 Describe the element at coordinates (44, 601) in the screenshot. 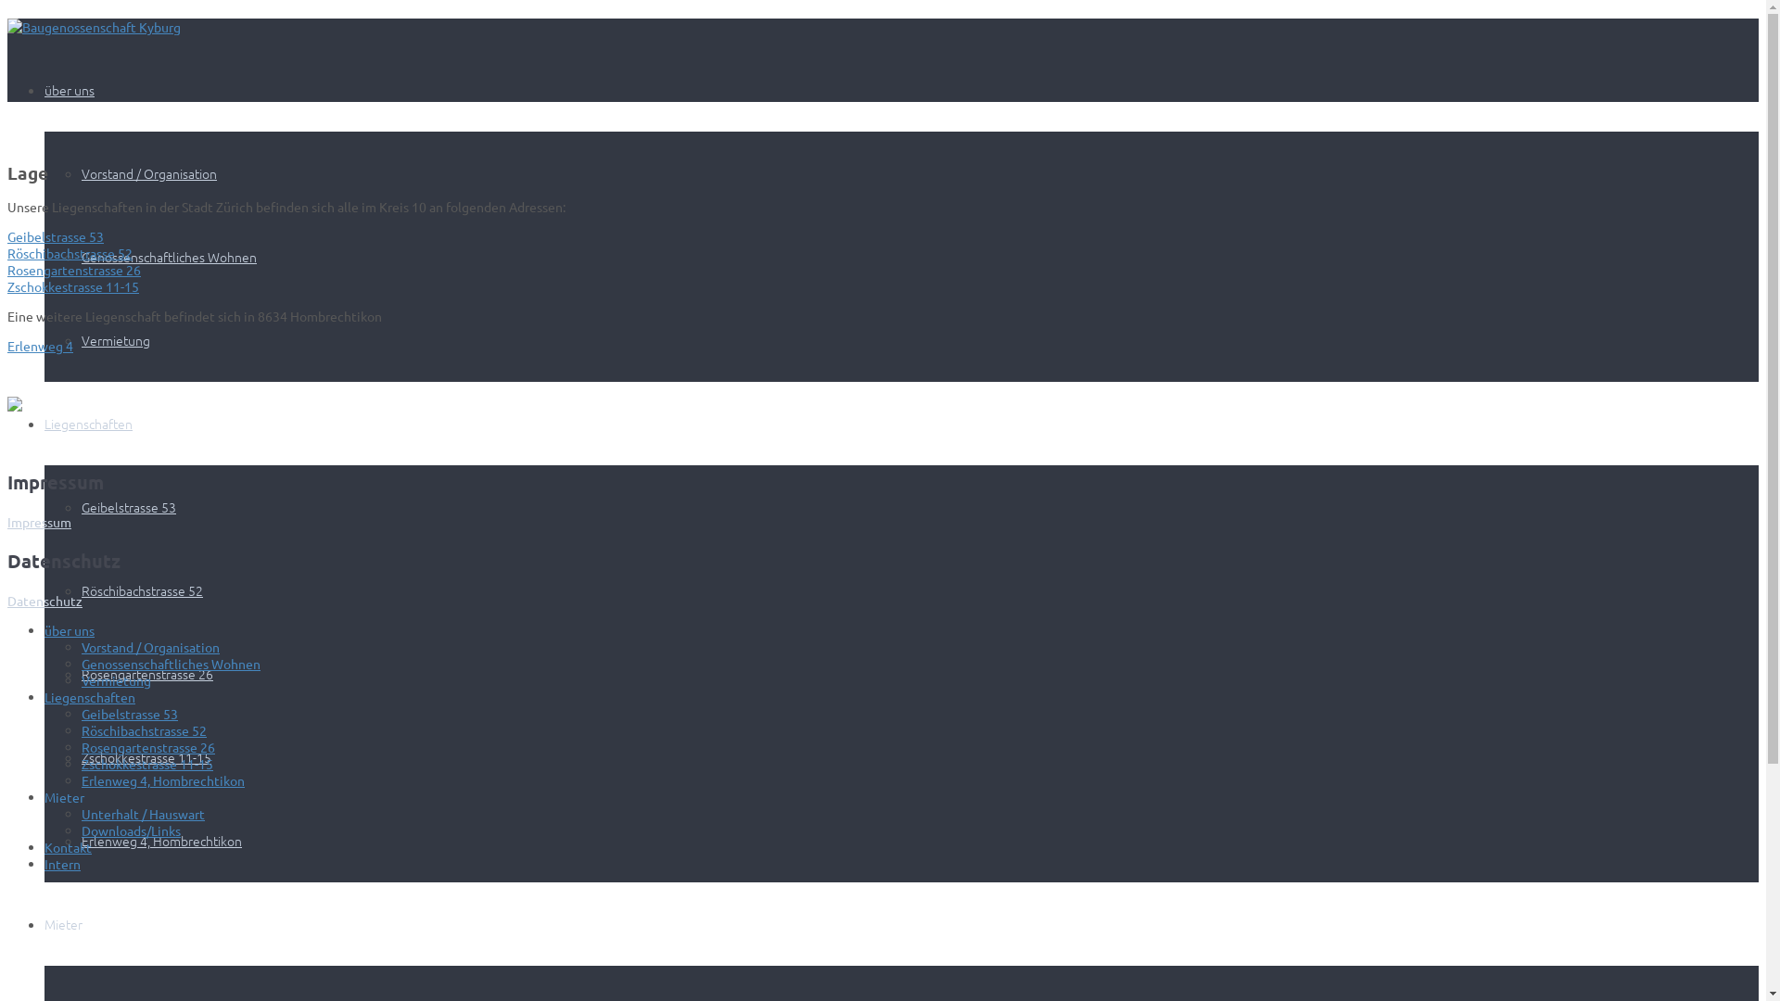

I see `Datenschutz` at that location.